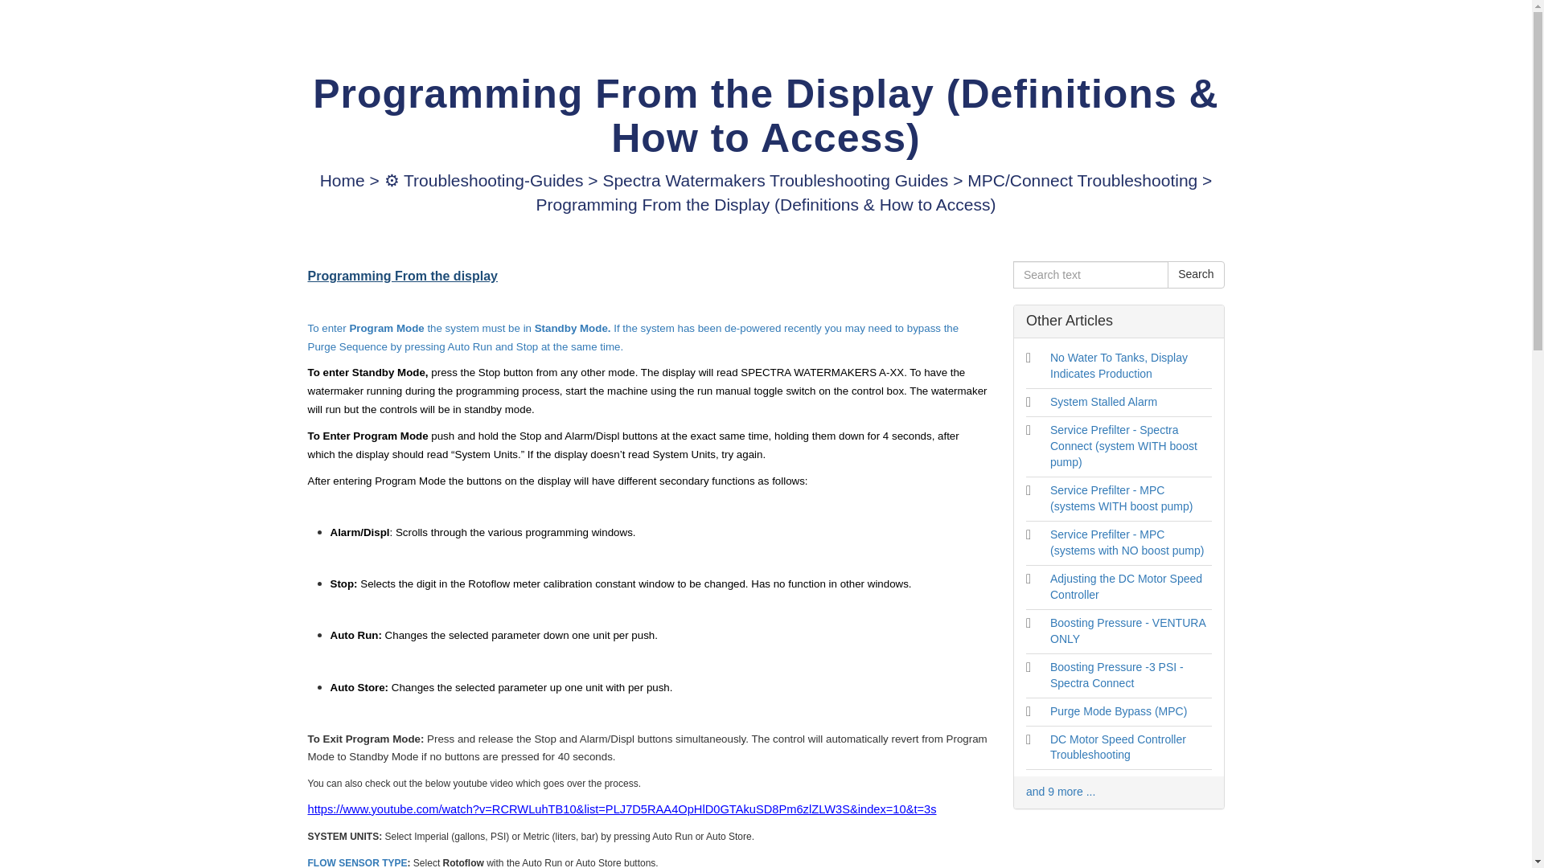  I want to click on Search text, so click(1090, 275).